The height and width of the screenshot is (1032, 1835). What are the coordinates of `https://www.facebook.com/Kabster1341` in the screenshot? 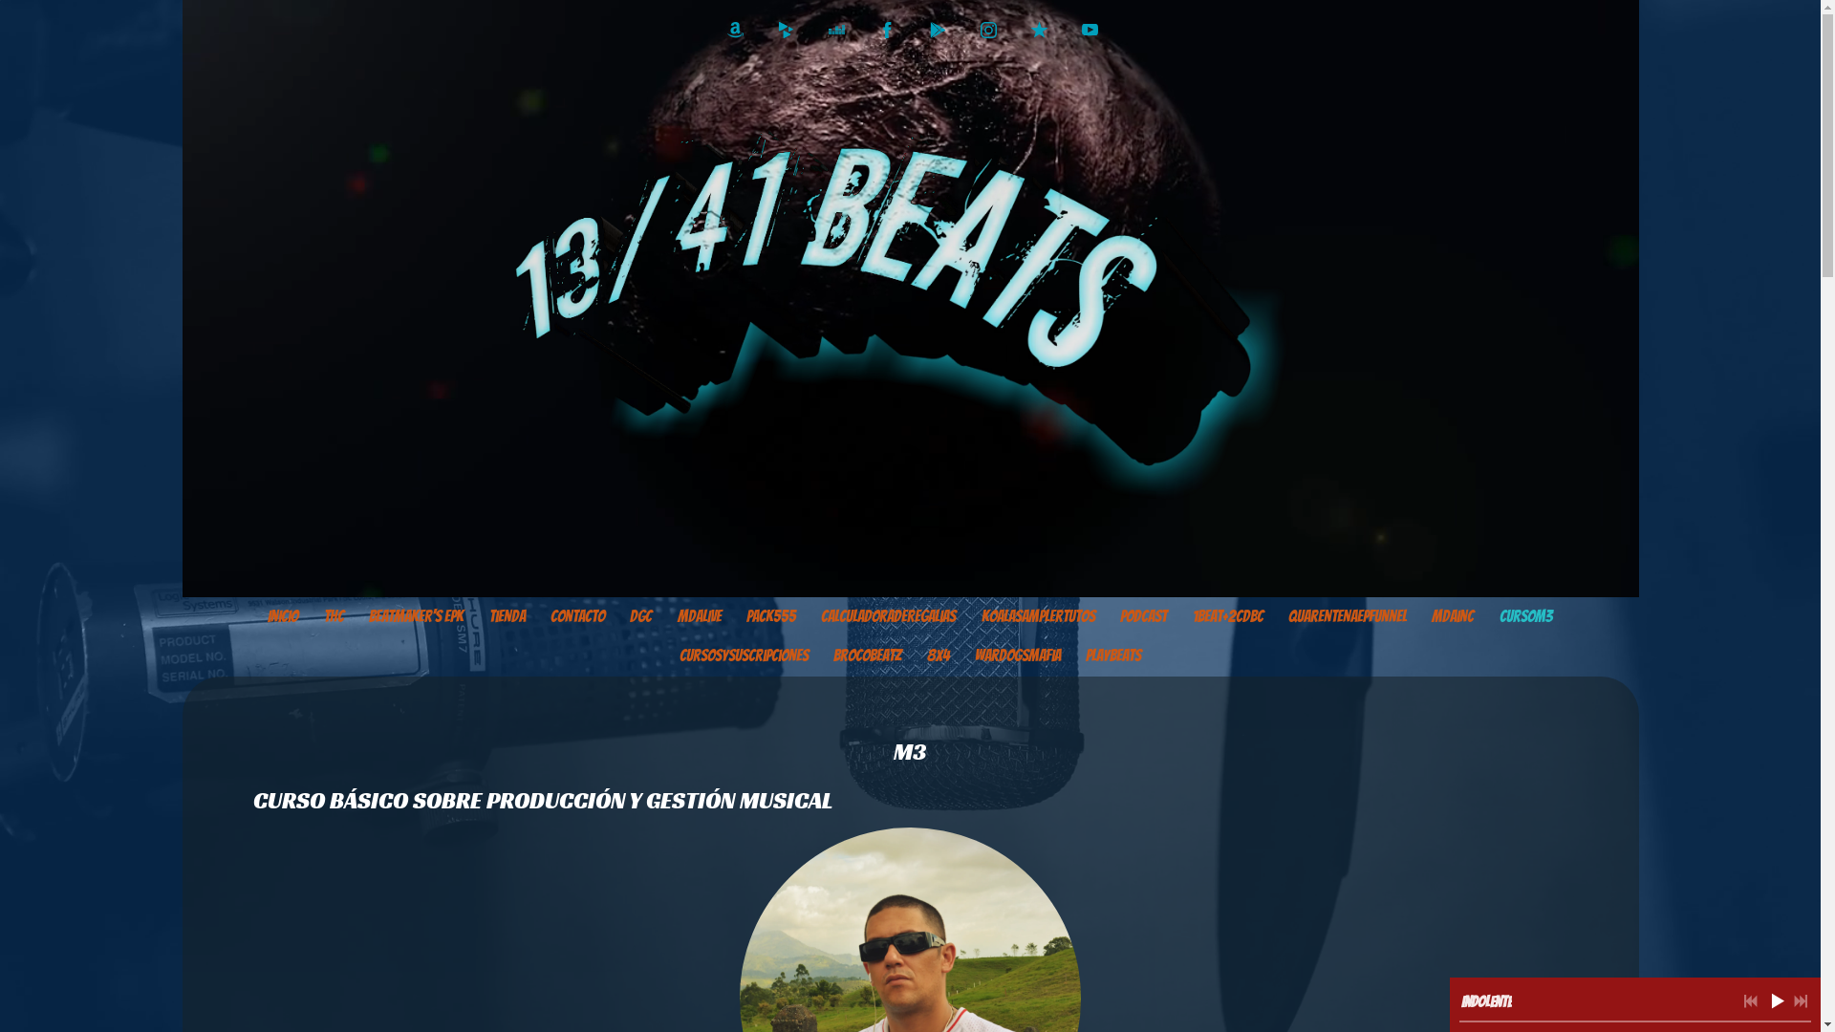 It's located at (887, 31).